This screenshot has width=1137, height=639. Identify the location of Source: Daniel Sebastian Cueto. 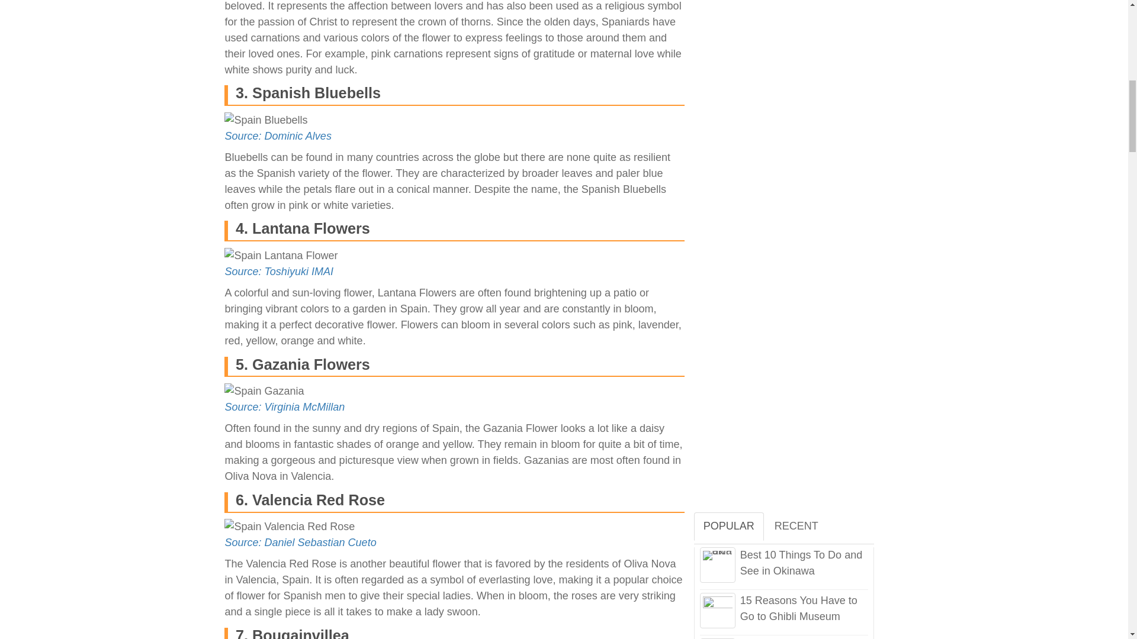
(300, 542).